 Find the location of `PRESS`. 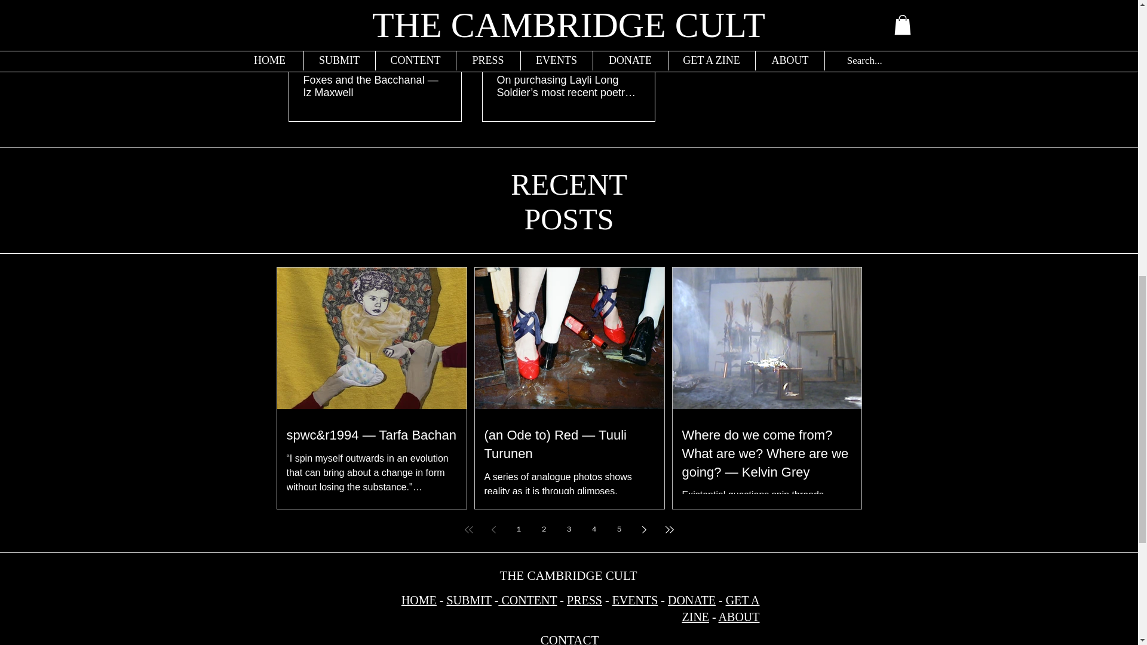

PRESS is located at coordinates (584, 600).